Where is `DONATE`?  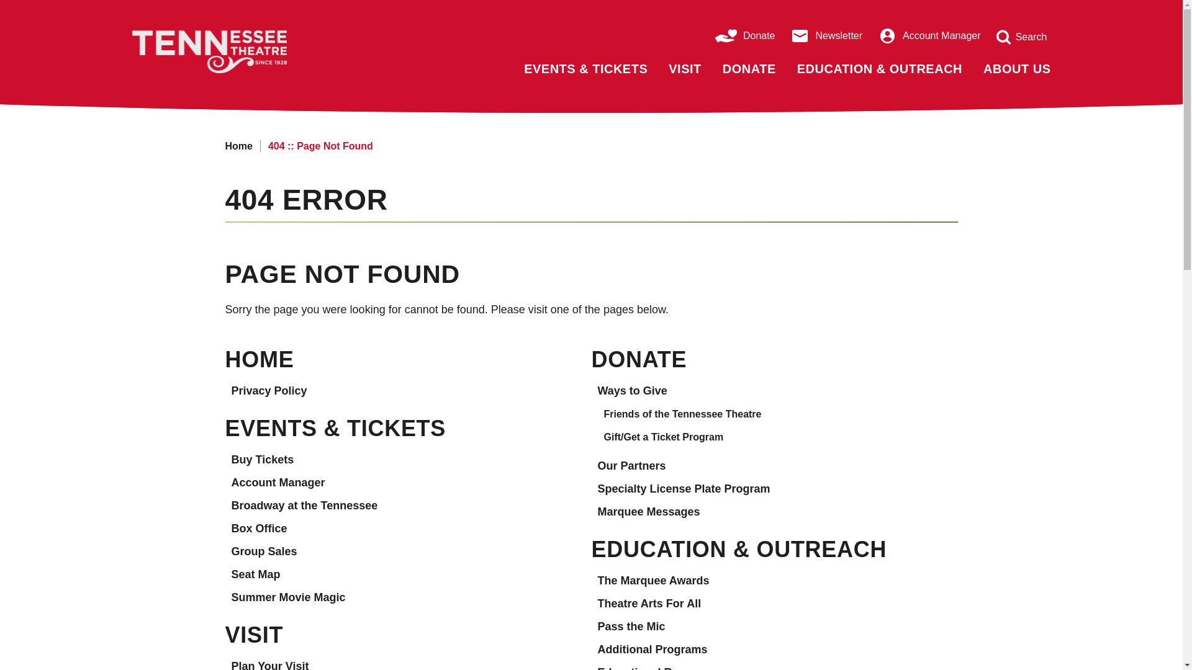 DONATE is located at coordinates (749, 69).